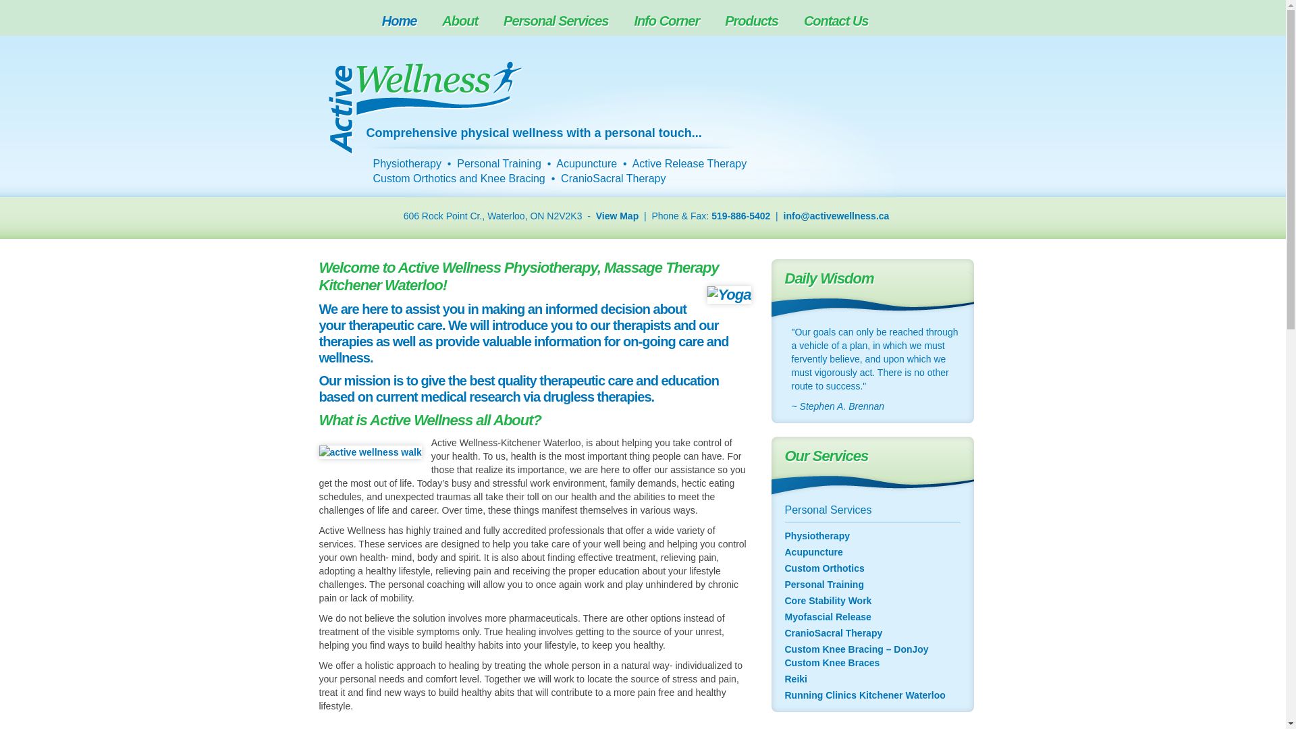 This screenshot has width=1296, height=729. Describe the element at coordinates (370, 452) in the screenshot. I see `homepic_1` at that location.